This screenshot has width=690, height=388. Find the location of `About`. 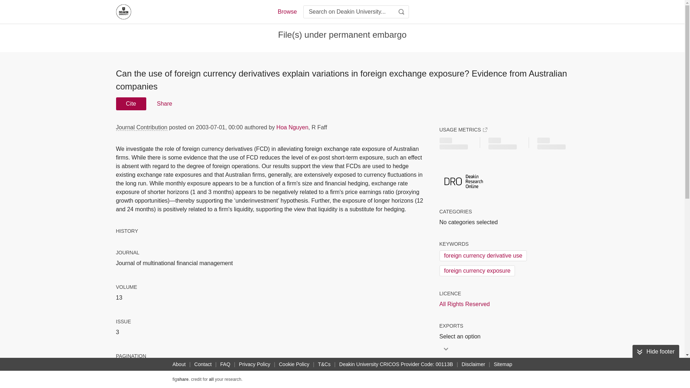

About is located at coordinates (179, 364).